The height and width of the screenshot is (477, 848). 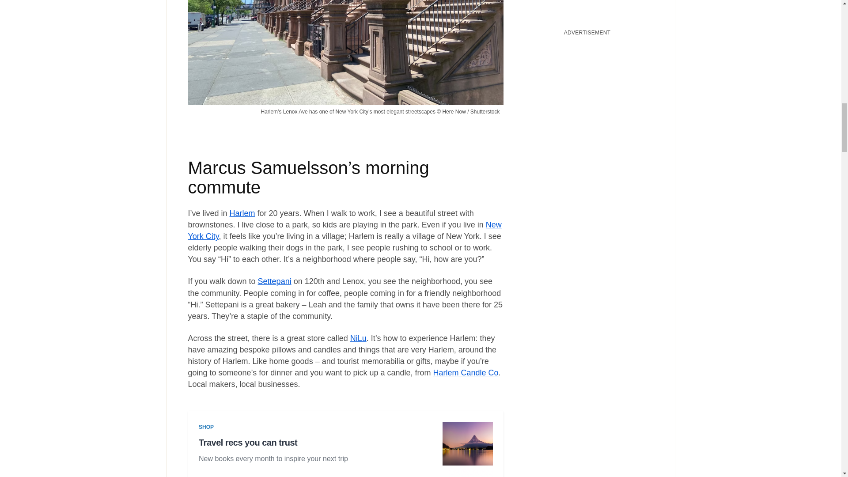 I want to click on Settepani, so click(x=275, y=281).